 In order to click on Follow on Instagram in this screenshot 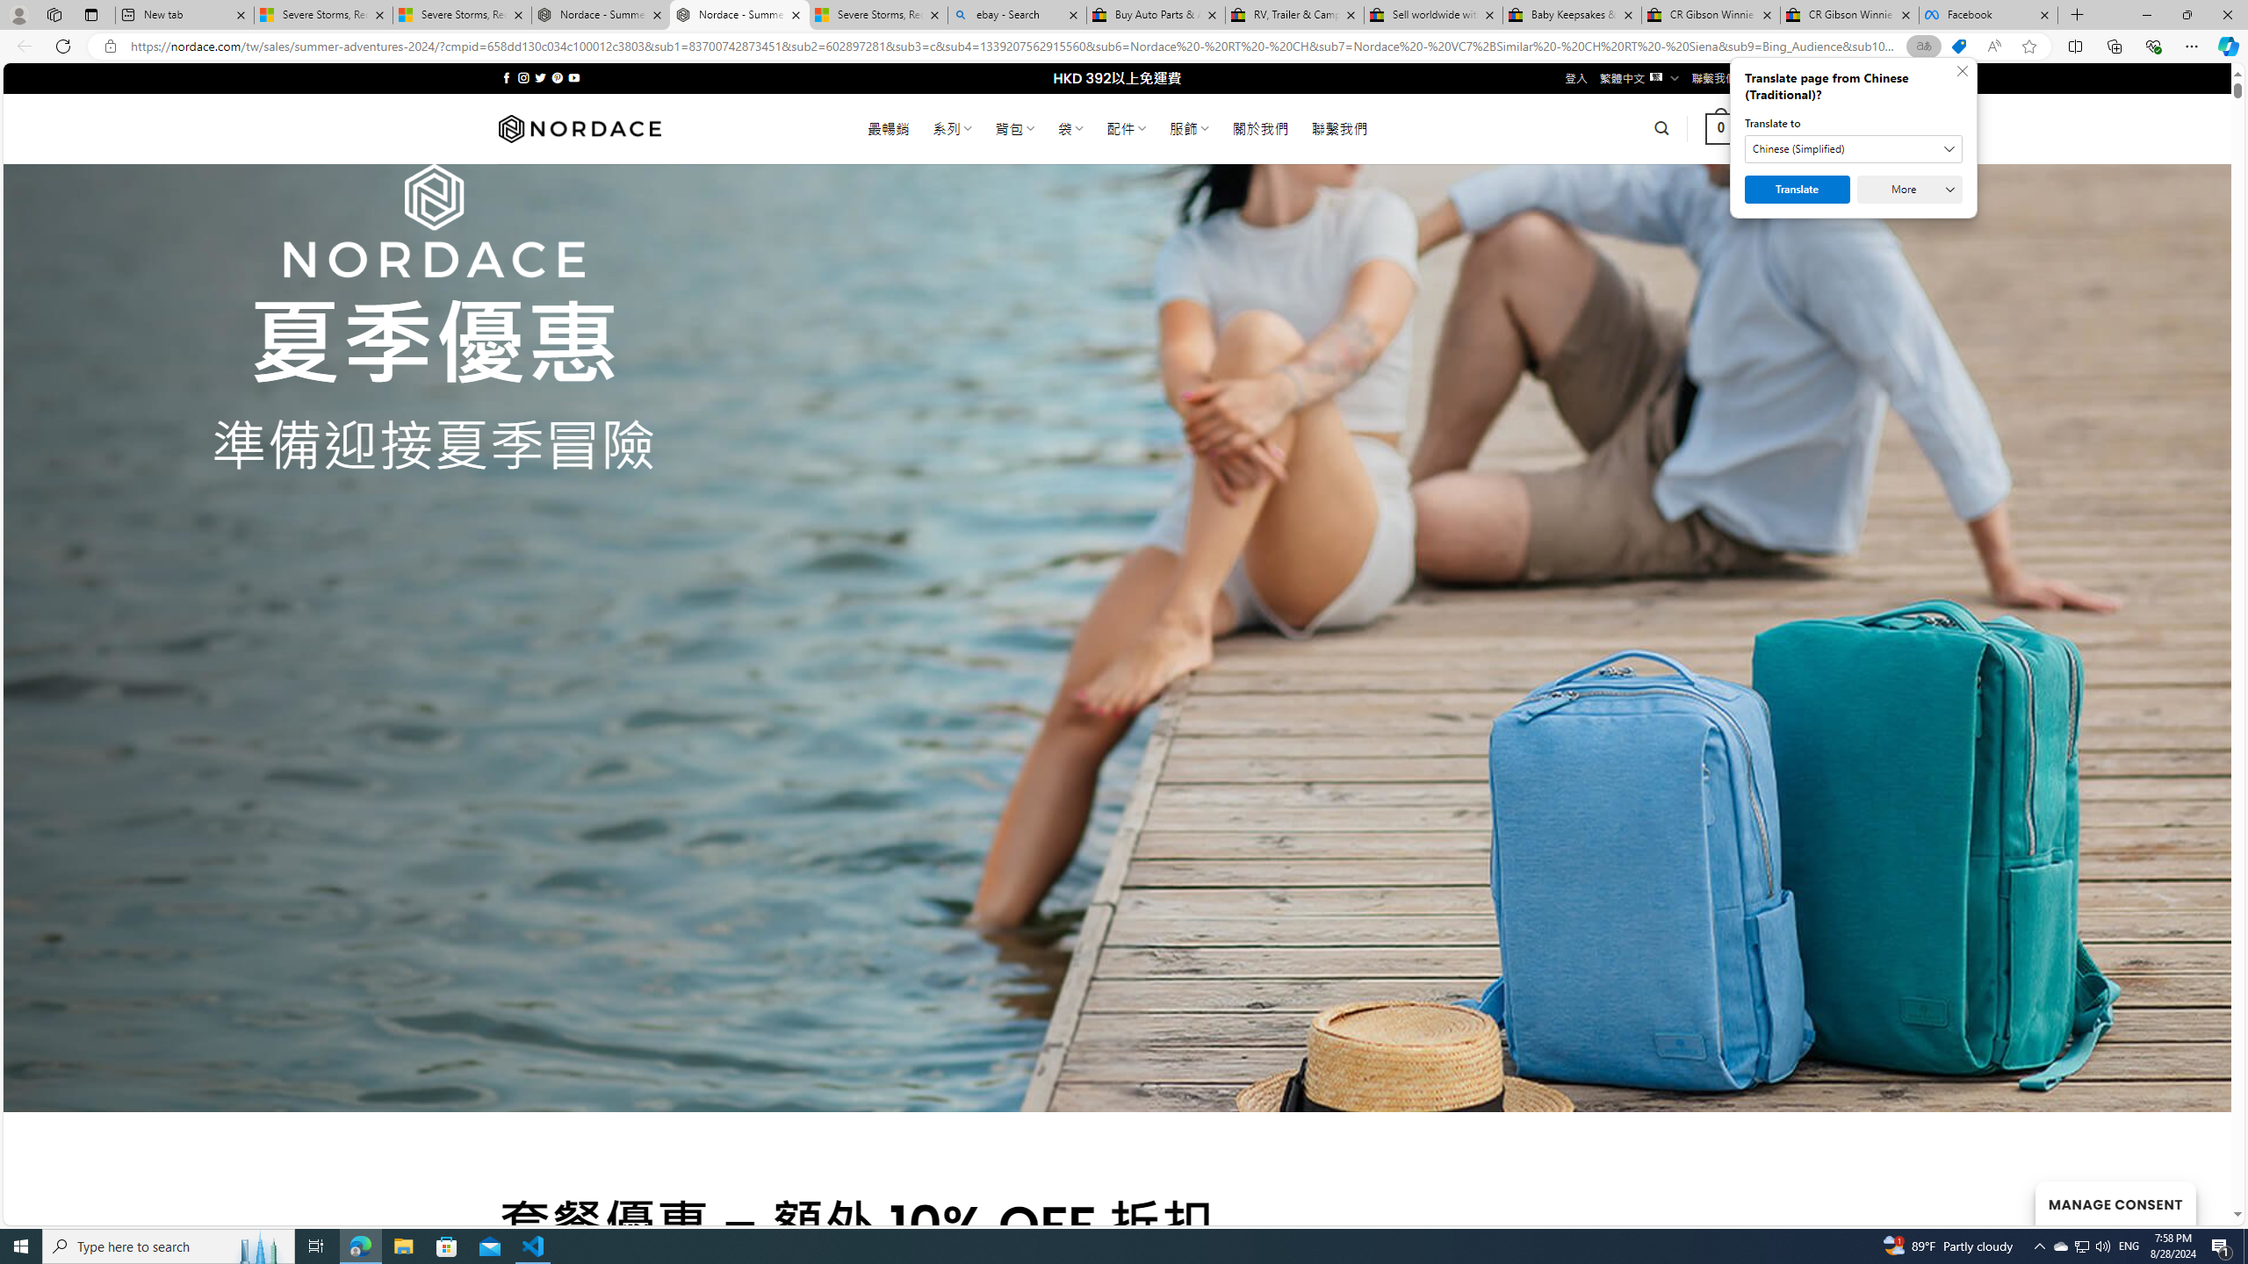, I will do `click(523, 77)`.